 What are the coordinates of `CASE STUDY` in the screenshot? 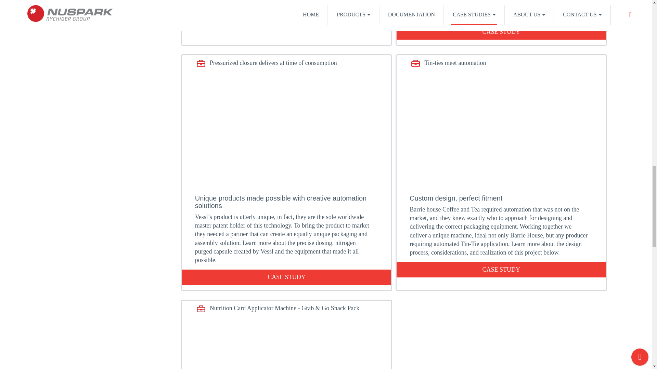 It's located at (286, 23).